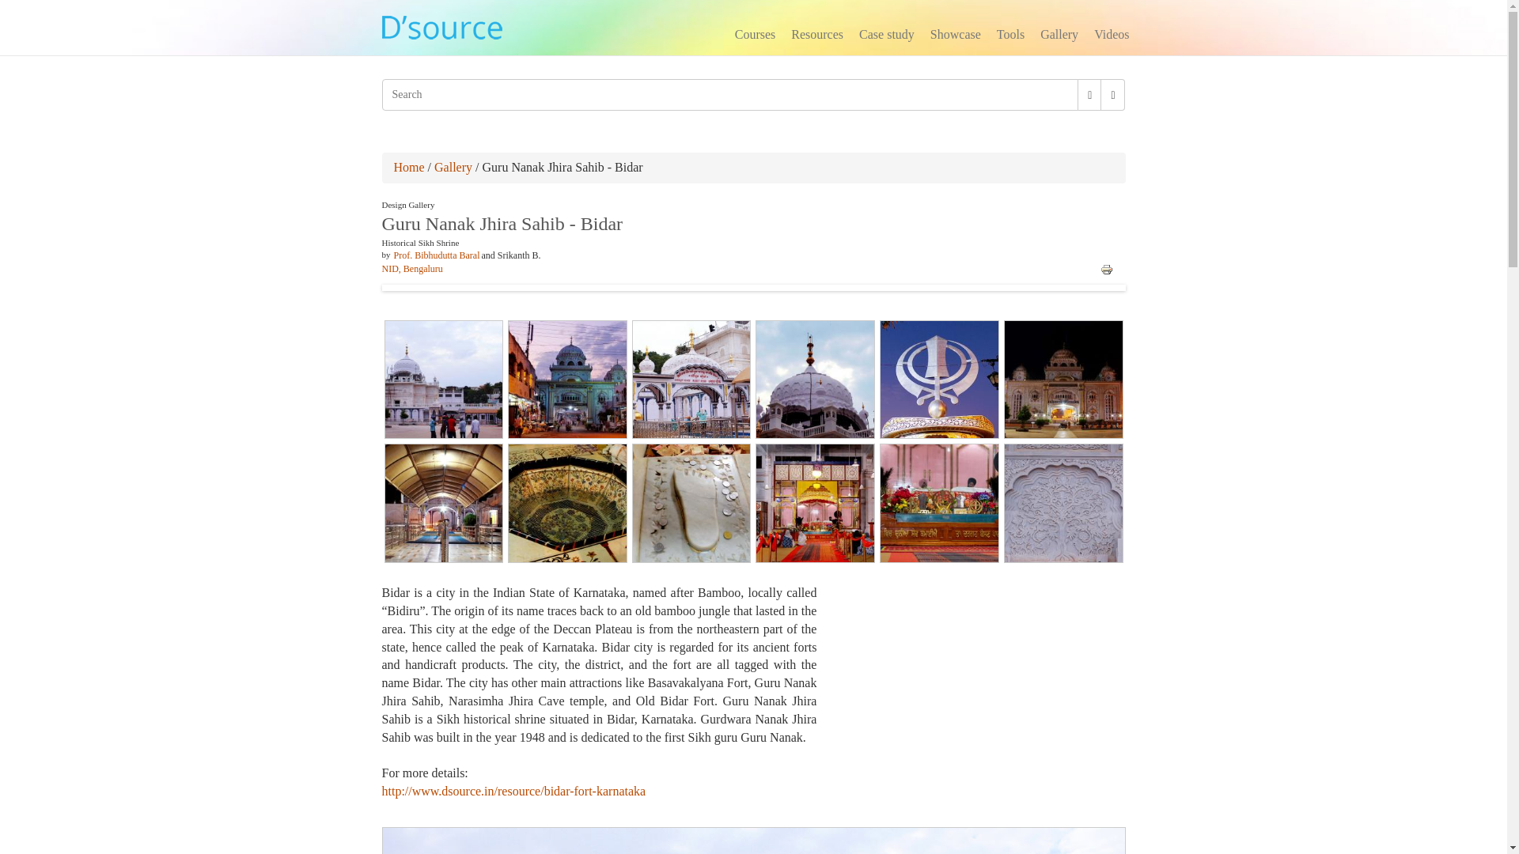 This screenshot has height=854, width=1519. Describe the element at coordinates (886, 36) in the screenshot. I see `Case study` at that location.